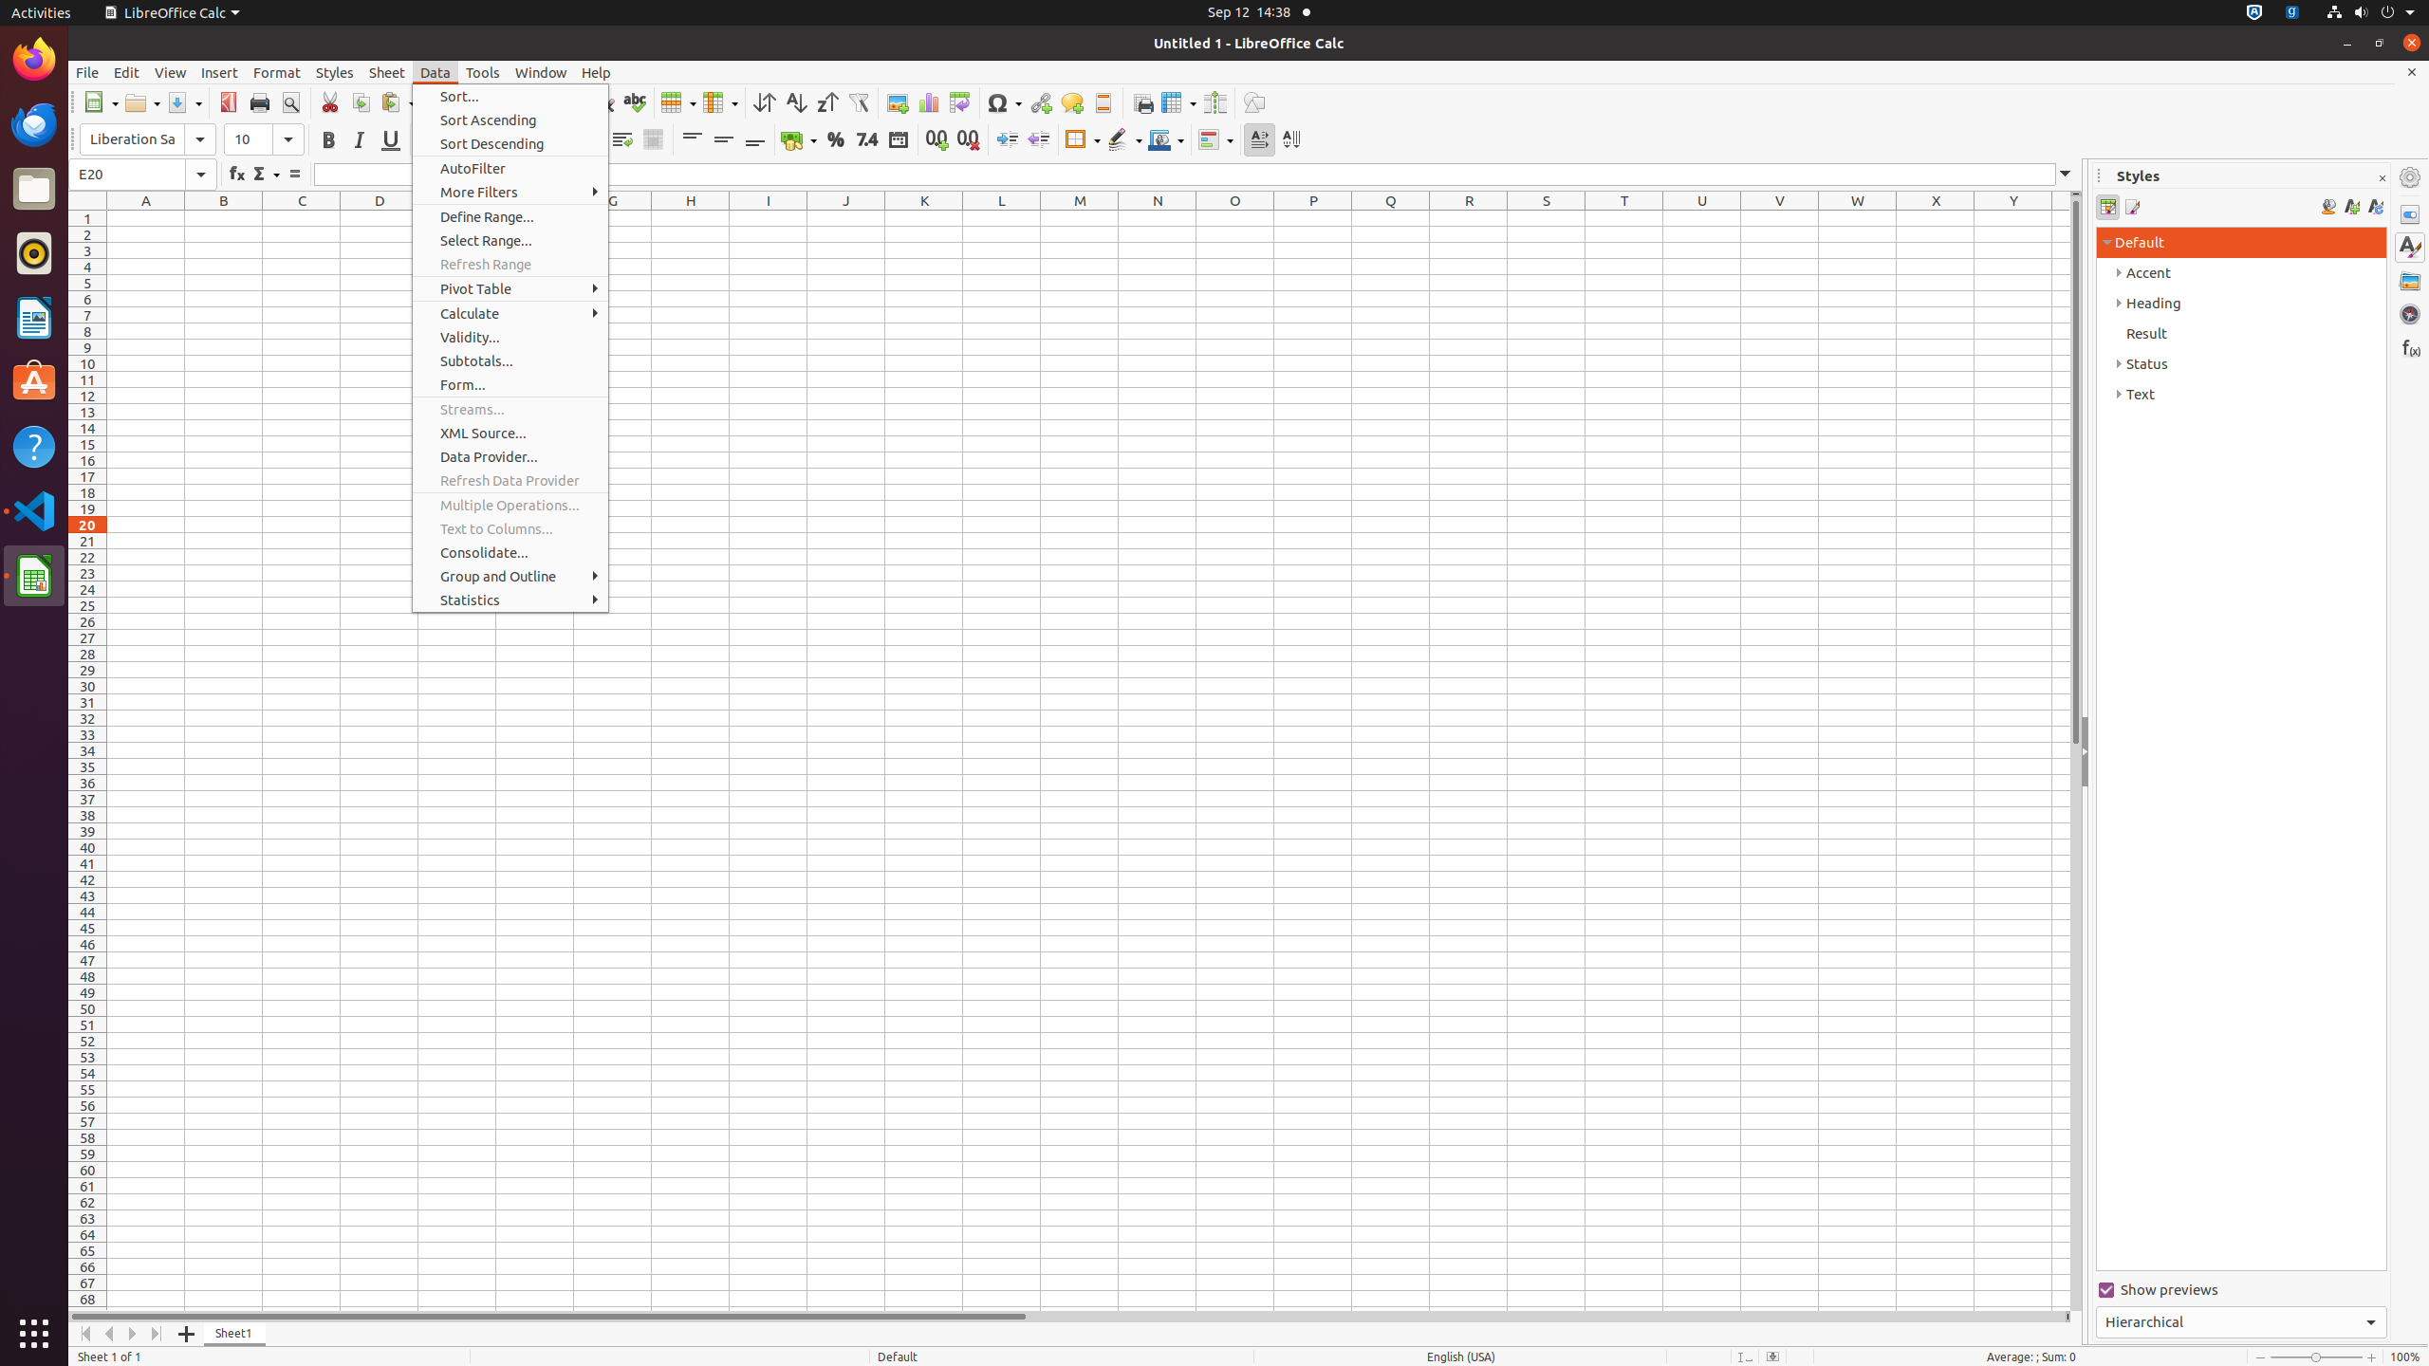 Image resolution: width=2429 pixels, height=1366 pixels. Describe the element at coordinates (294, 175) in the screenshot. I see `Formula` at that location.